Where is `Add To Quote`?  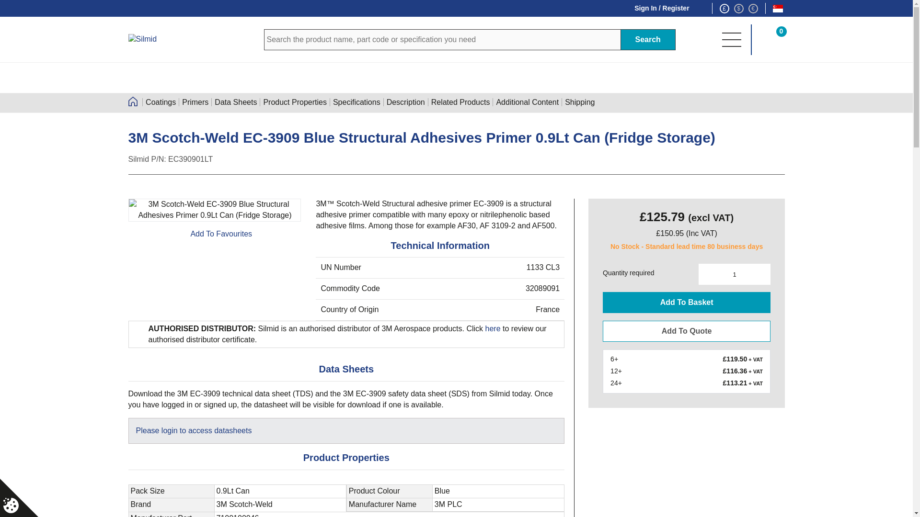 Add To Quote is located at coordinates (686, 331).